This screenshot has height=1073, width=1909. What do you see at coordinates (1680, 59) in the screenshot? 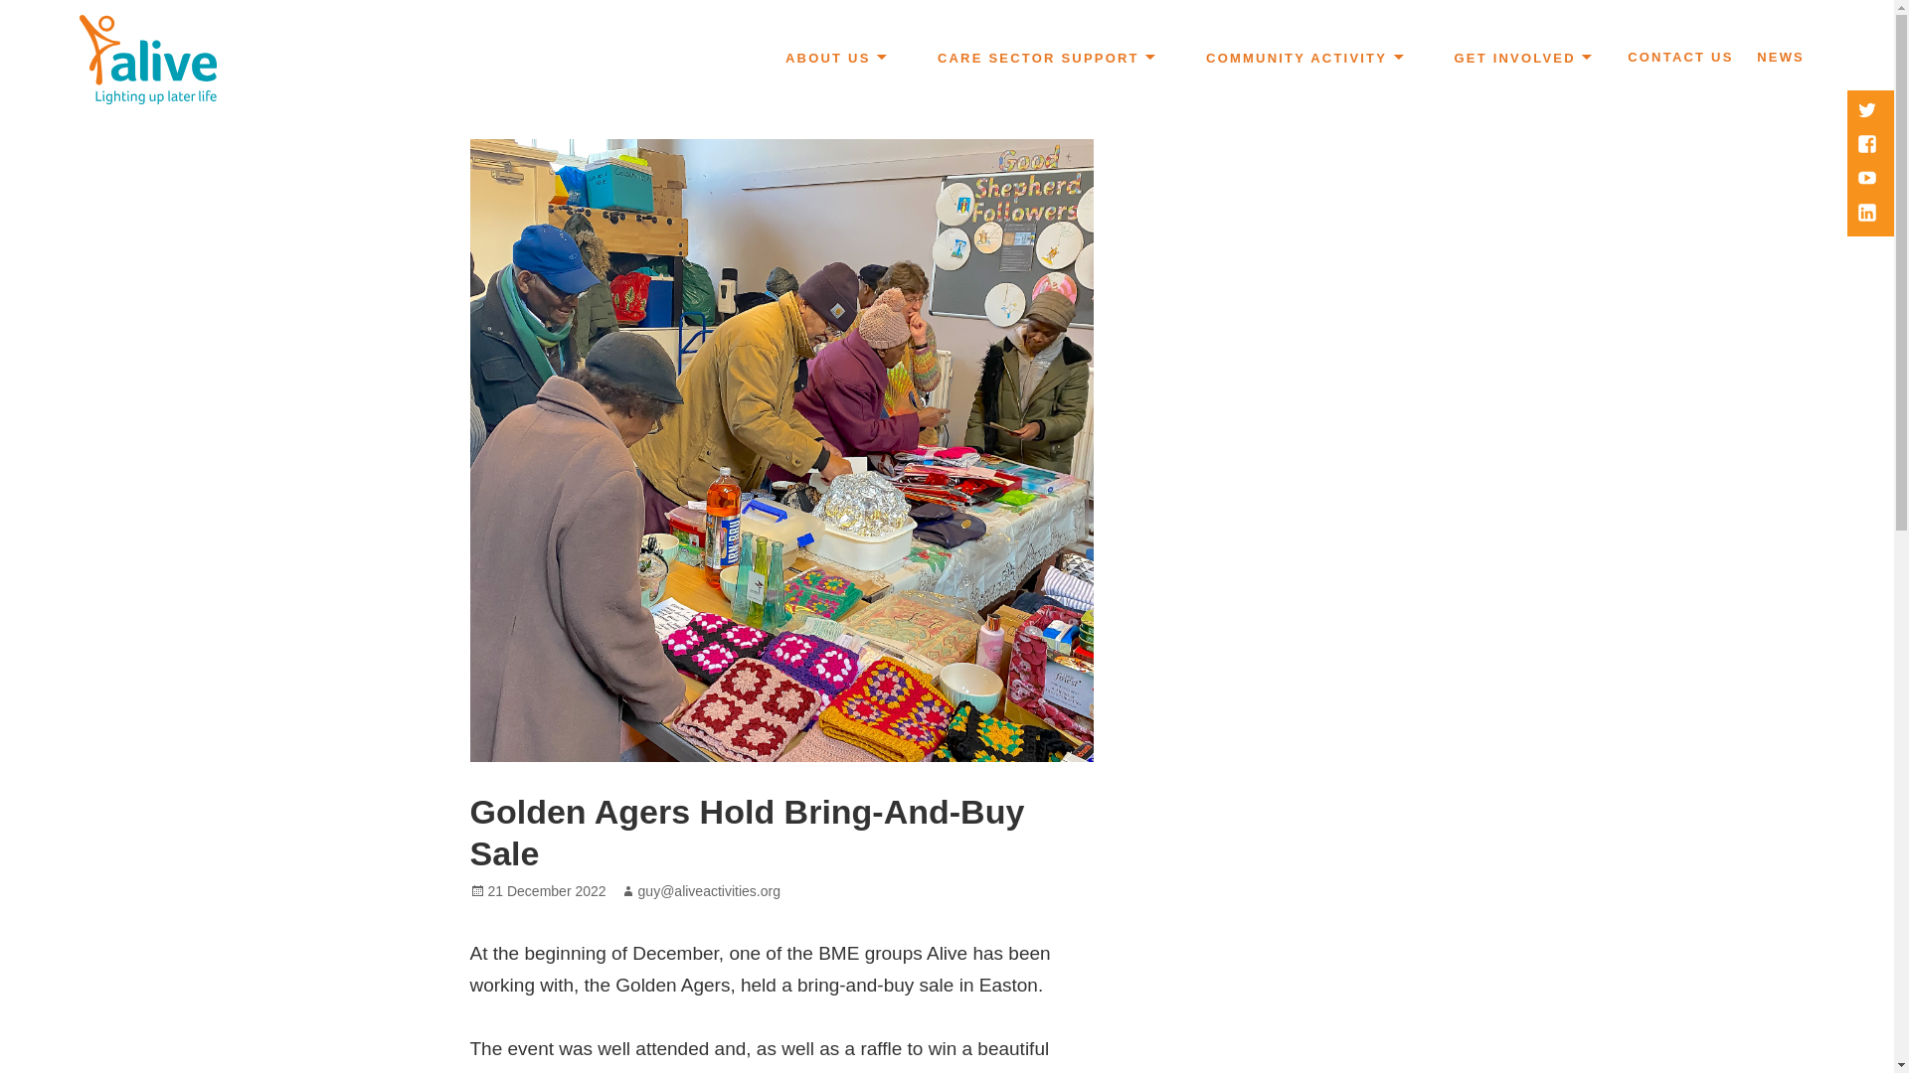
I see `CONTACT US` at bounding box center [1680, 59].